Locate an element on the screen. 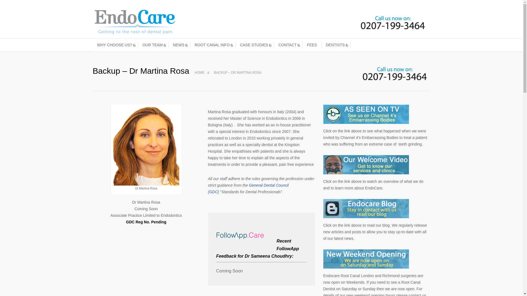 The height and width of the screenshot is (296, 527). Home is located at coordinates (199, 73).